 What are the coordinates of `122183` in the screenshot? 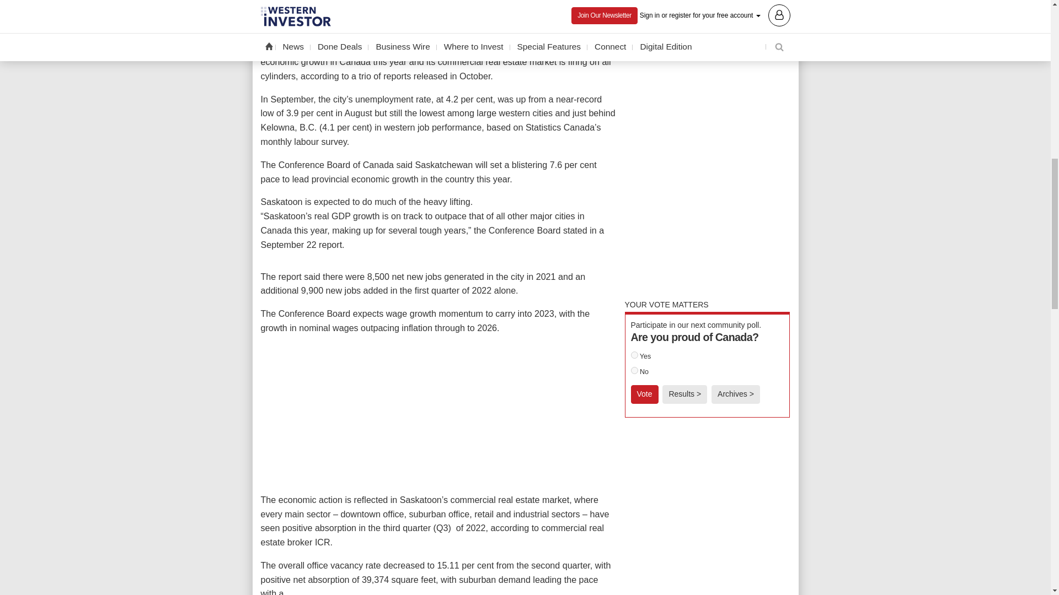 It's located at (634, 370).